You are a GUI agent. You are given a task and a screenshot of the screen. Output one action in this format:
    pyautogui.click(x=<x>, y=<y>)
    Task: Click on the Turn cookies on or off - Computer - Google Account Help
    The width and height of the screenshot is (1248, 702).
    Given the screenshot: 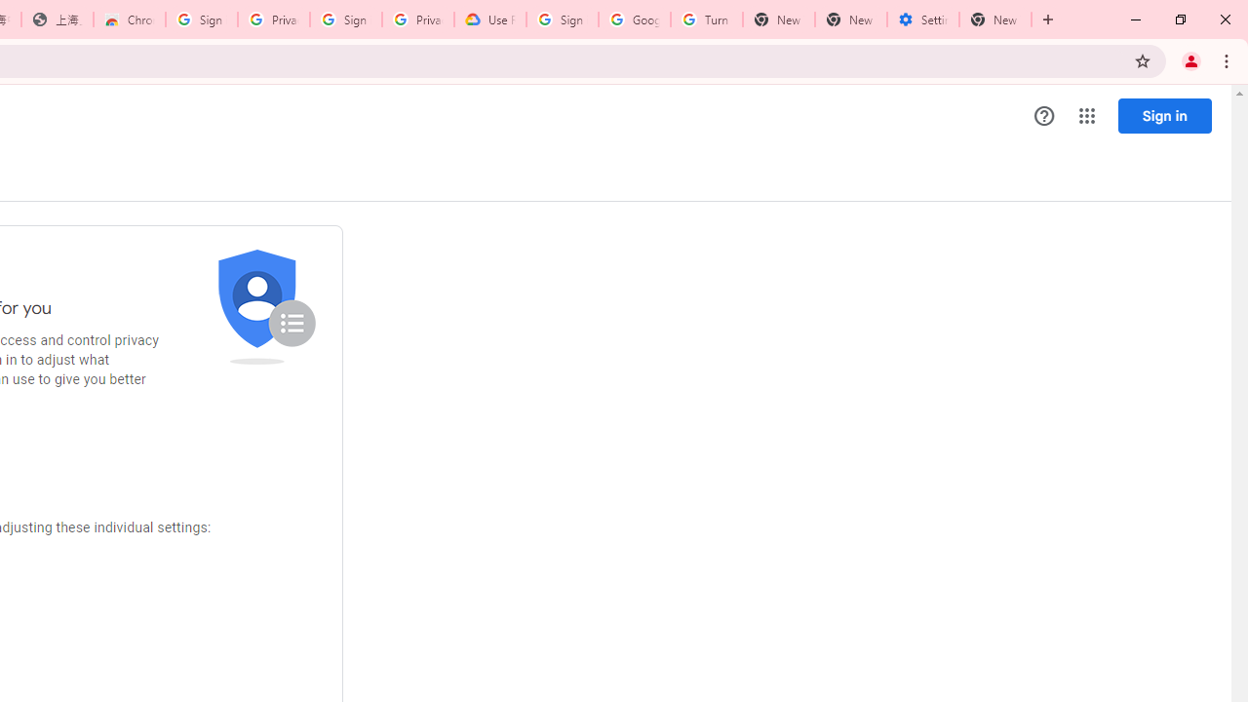 What is the action you would take?
    pyautogui.click(x=706, y=19)
    